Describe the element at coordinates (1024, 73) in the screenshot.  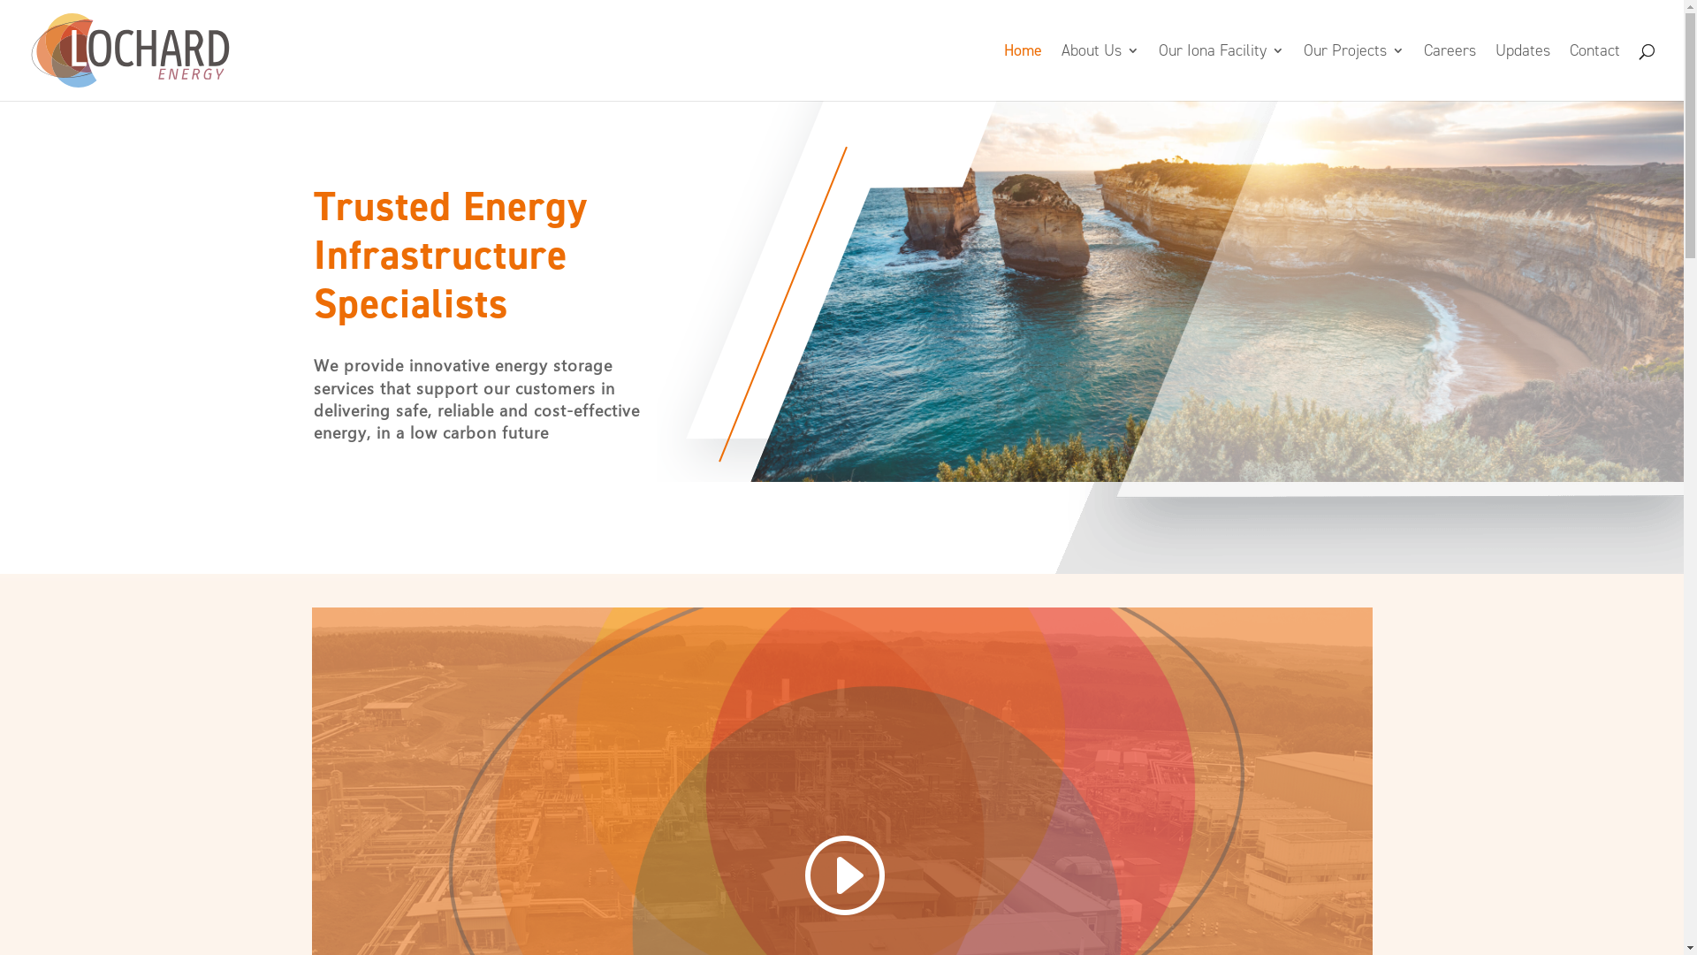
I see `Home` at that location.